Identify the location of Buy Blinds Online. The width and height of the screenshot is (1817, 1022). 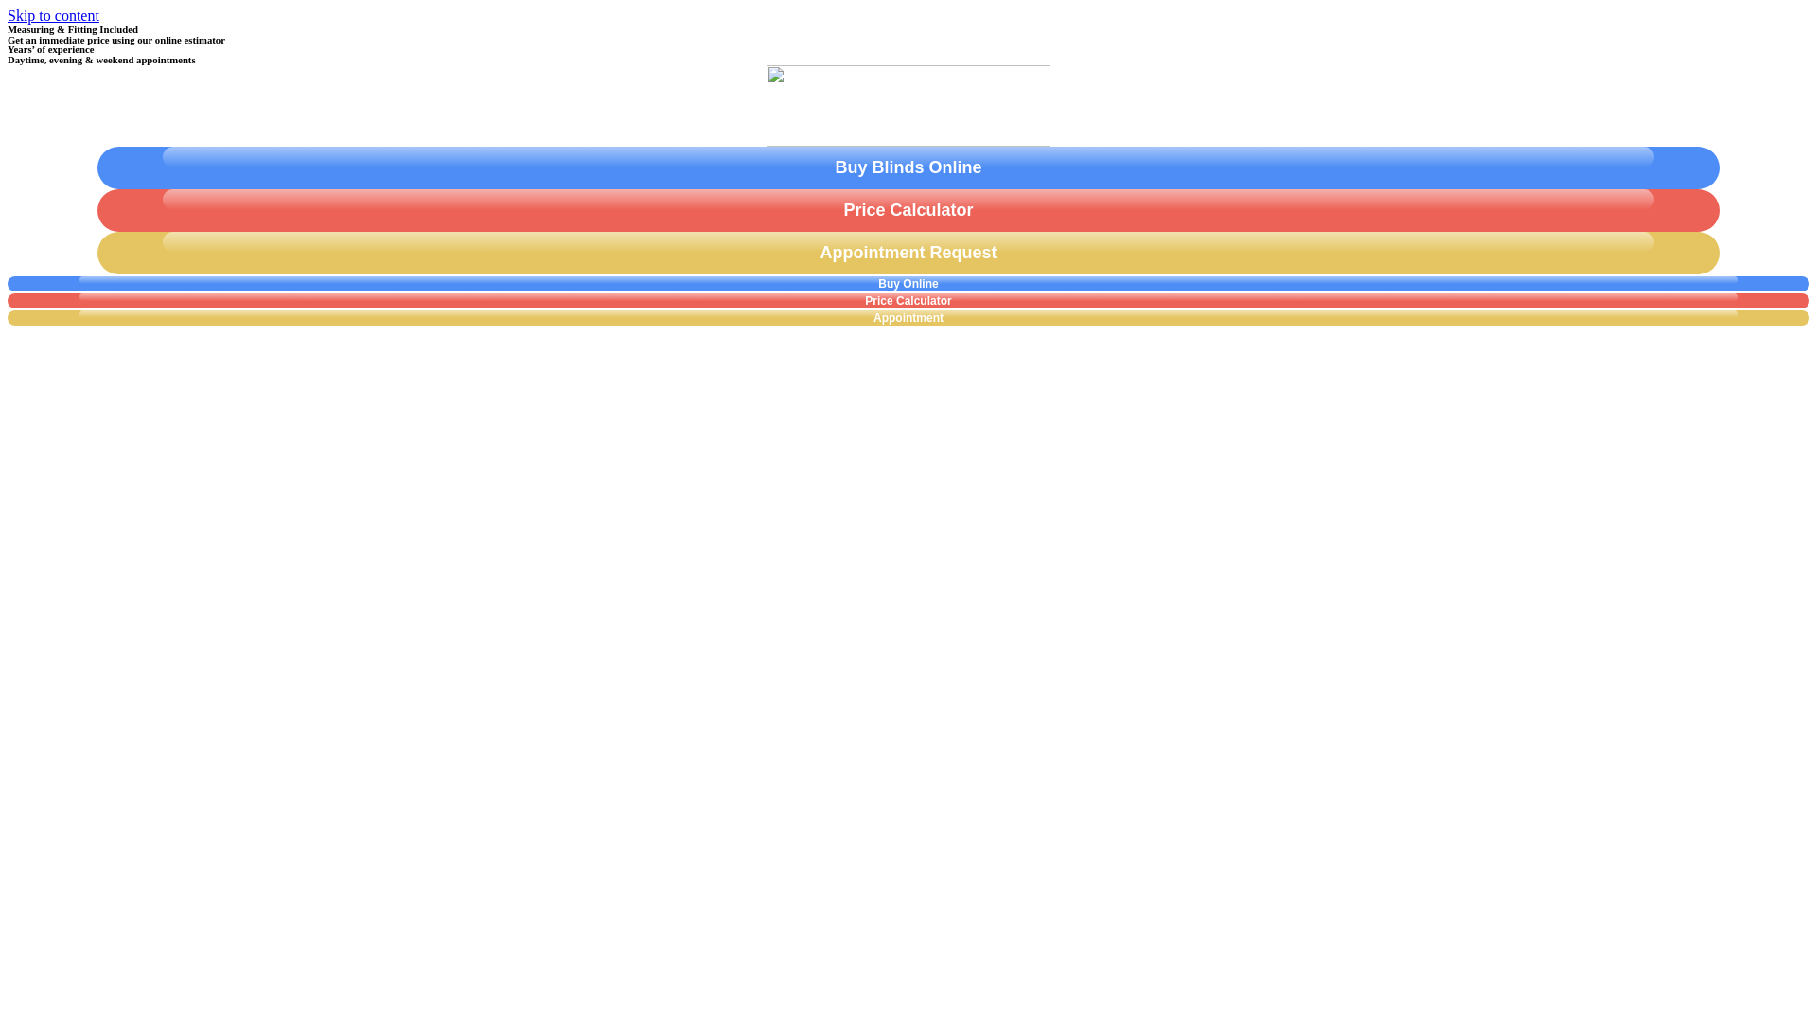
(908, 167).